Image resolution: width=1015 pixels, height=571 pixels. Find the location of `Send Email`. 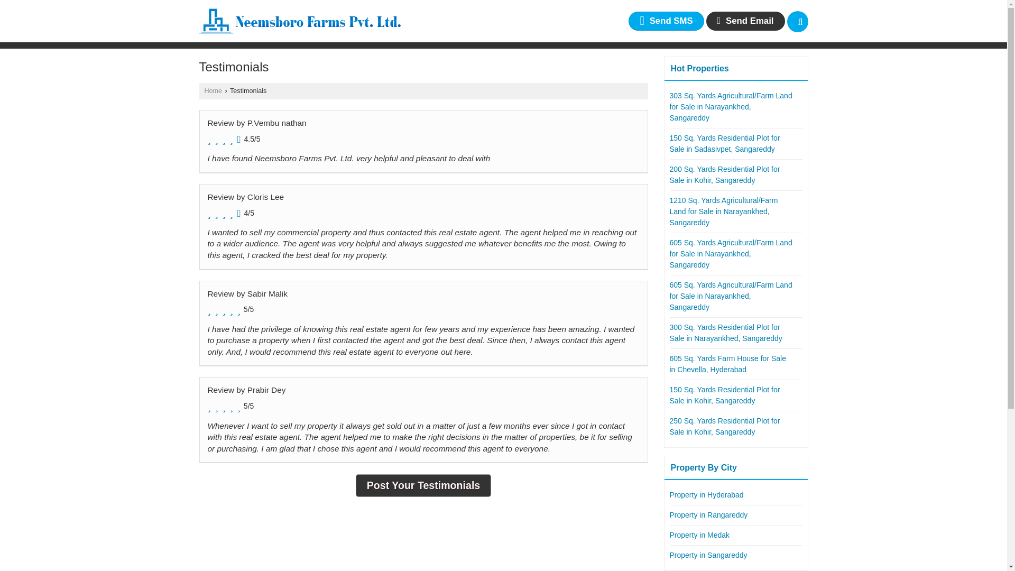

Send Email is located at coordinates (745, 21).